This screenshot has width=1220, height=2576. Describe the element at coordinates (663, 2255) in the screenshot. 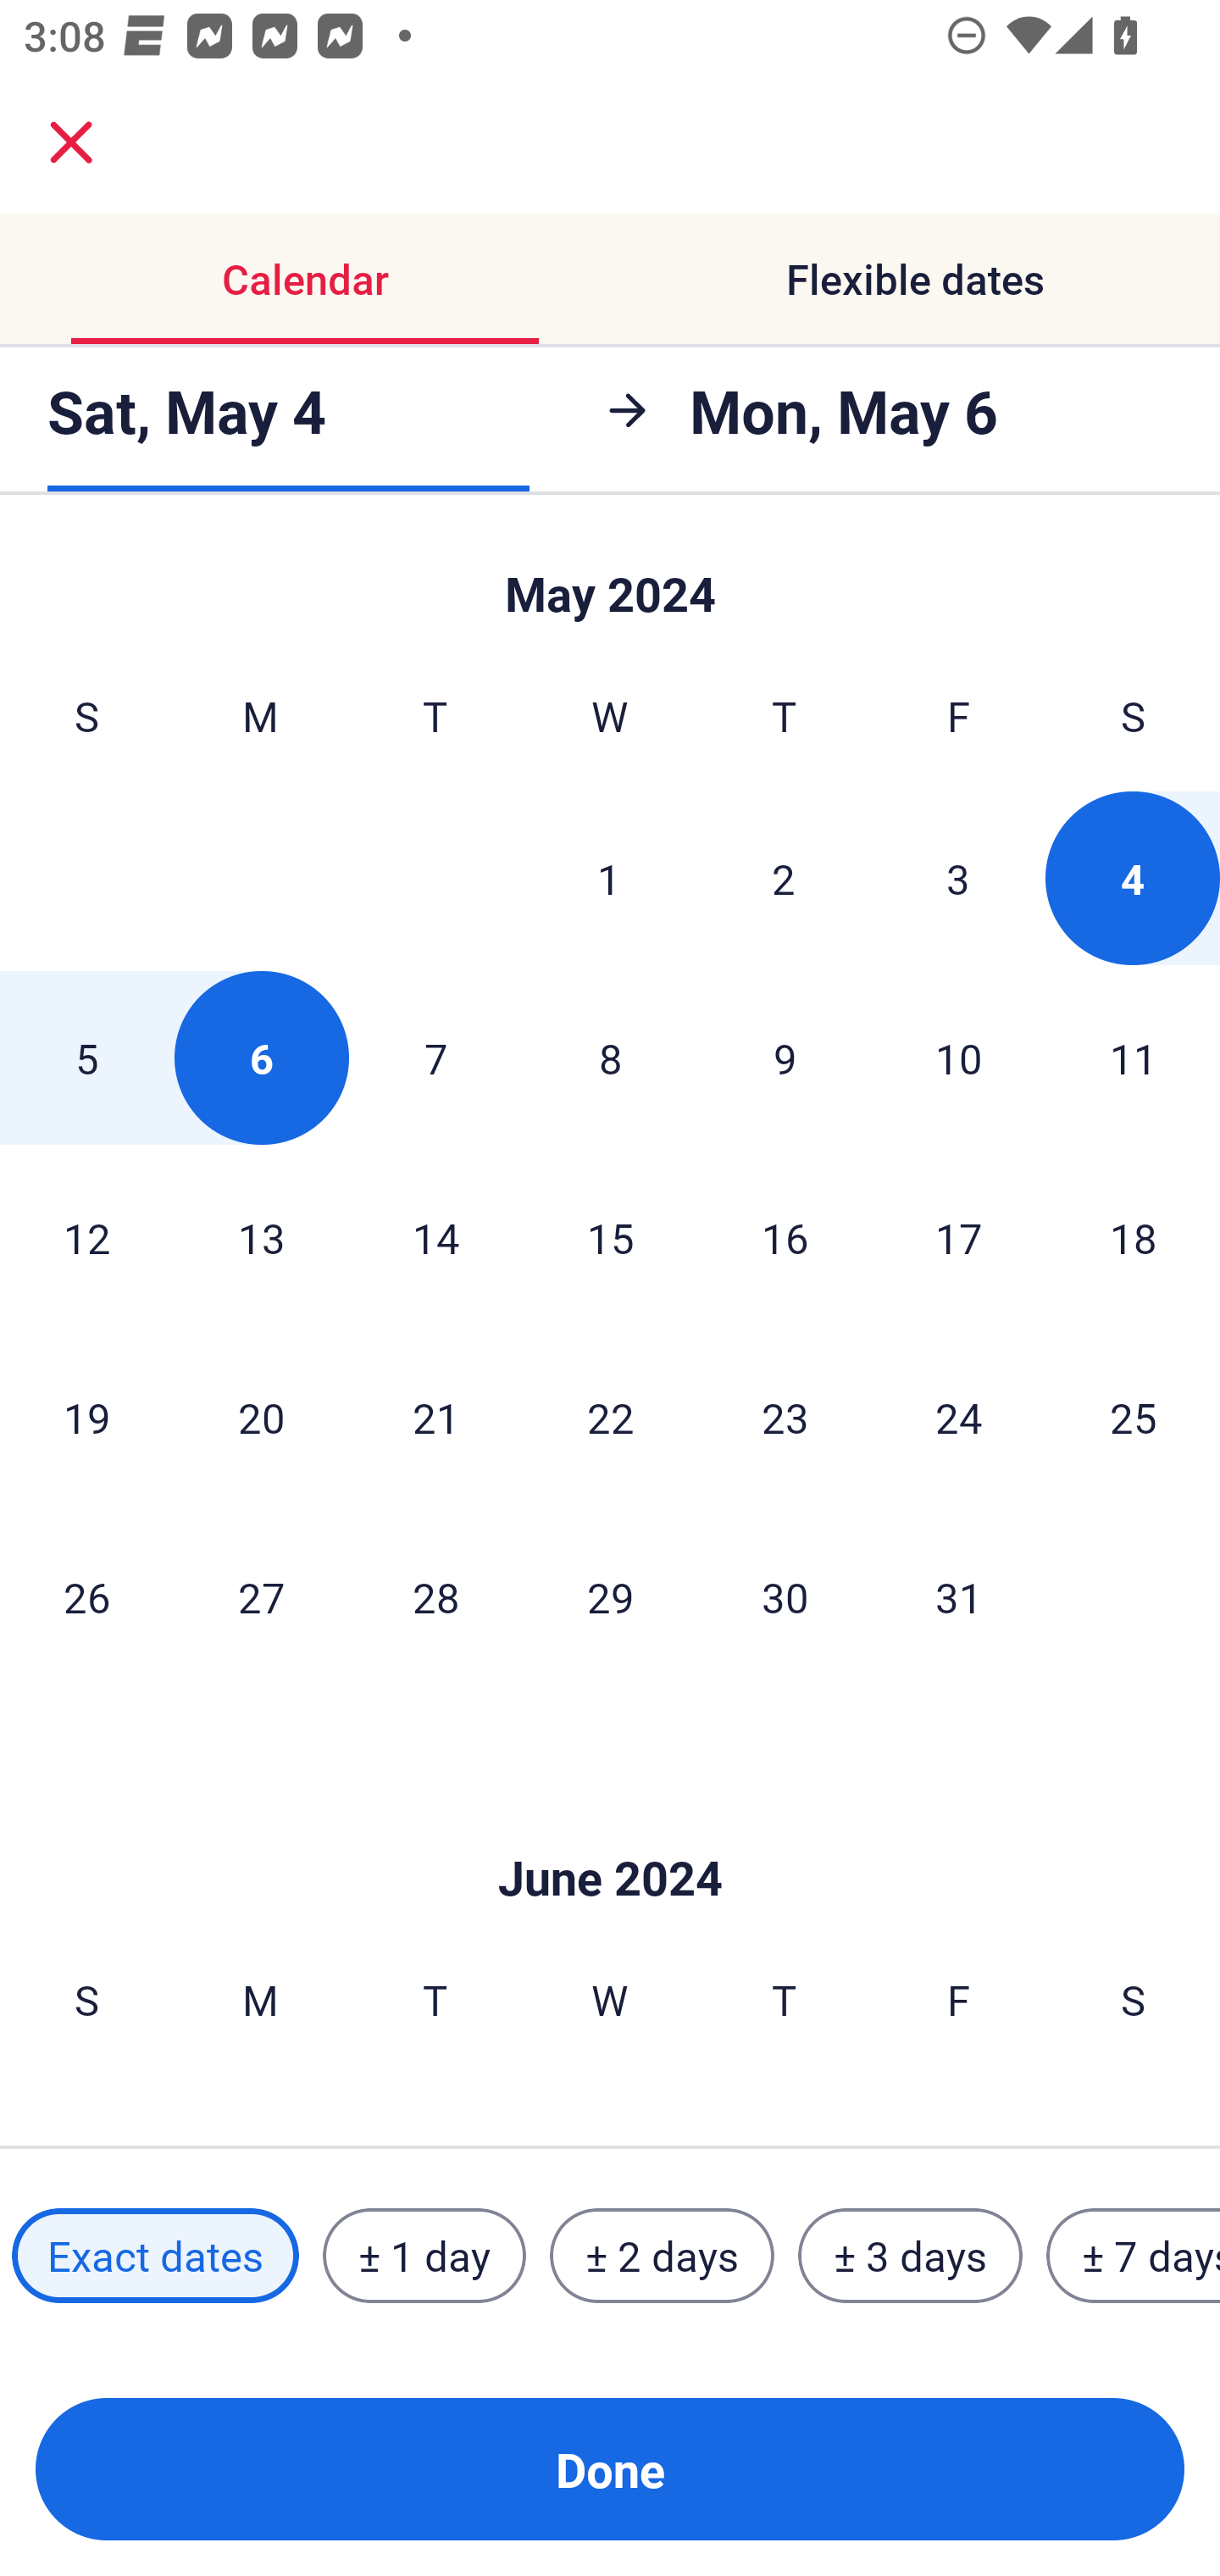

I see `± 2 days` at that location.